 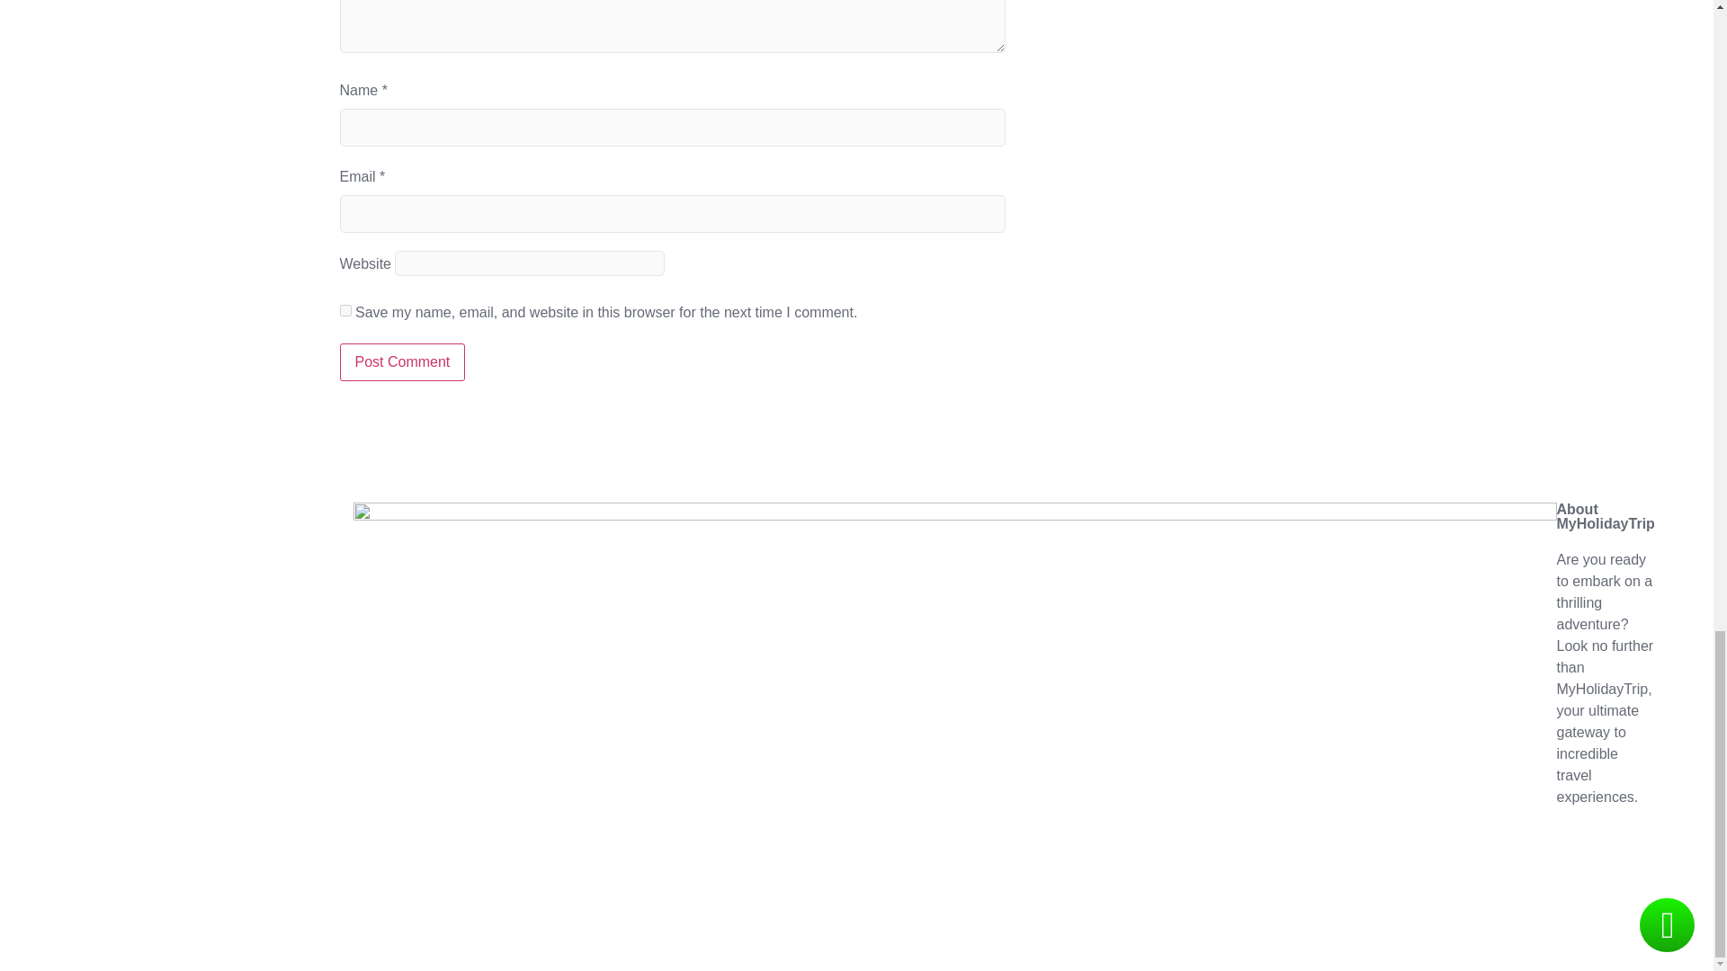 I want to click on yes, so click(x=345, y=311).